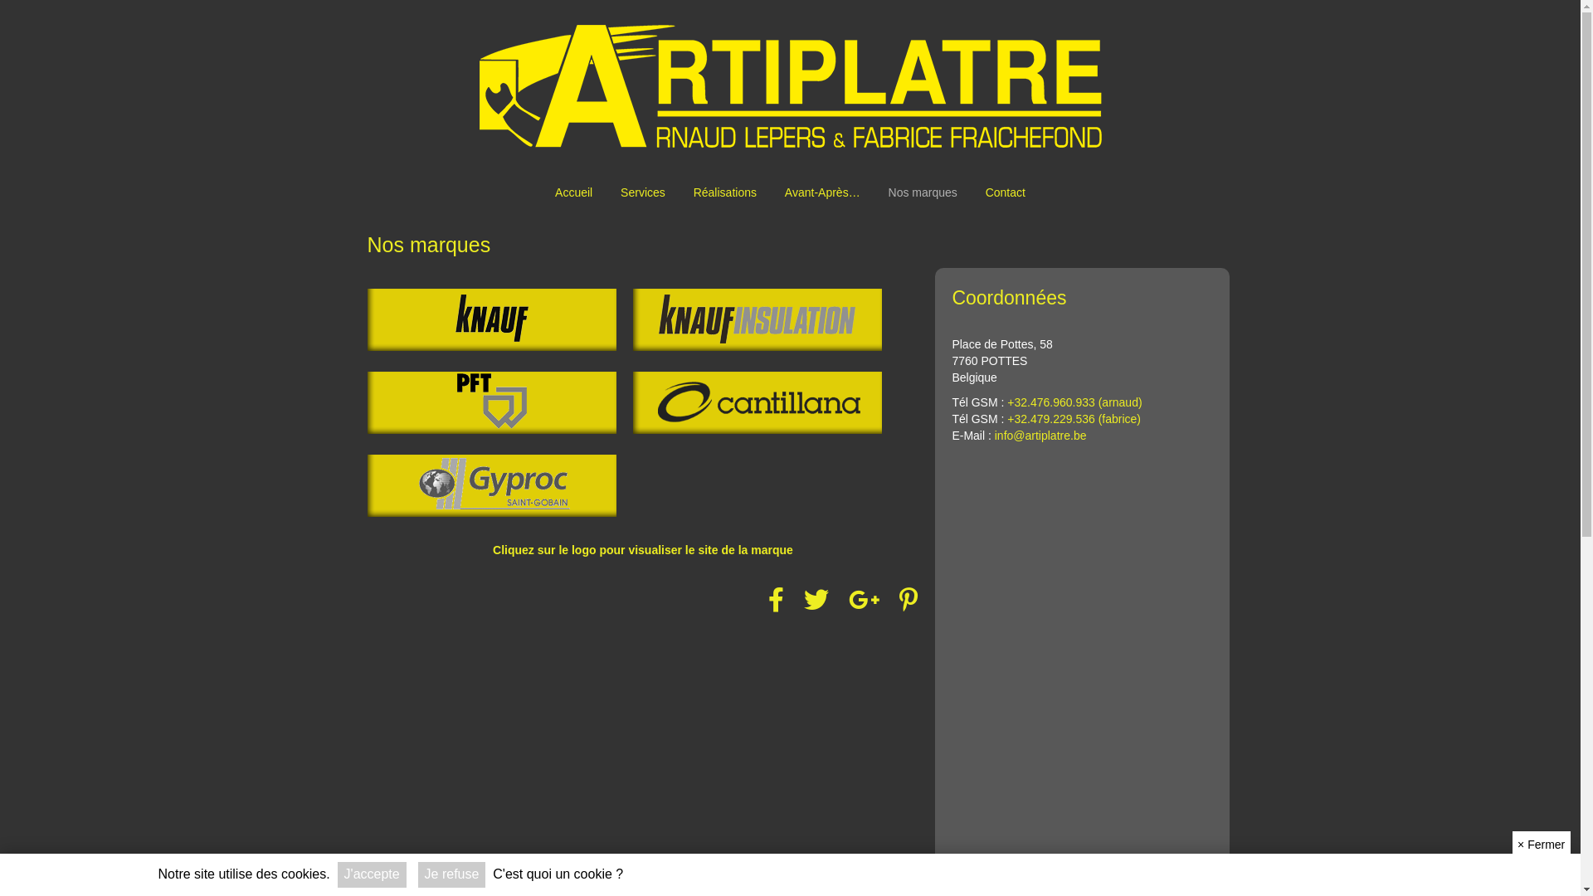  Describe the element at coordinates (1006, 193) in the screenshot. I see `Contact` at that location.